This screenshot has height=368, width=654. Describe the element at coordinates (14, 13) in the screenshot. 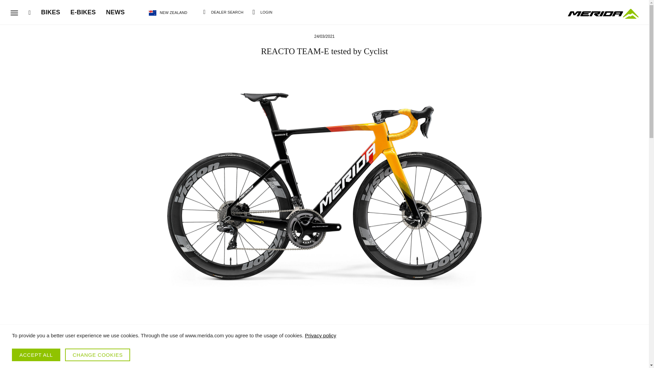

I see `Toggle navigation` at that location.